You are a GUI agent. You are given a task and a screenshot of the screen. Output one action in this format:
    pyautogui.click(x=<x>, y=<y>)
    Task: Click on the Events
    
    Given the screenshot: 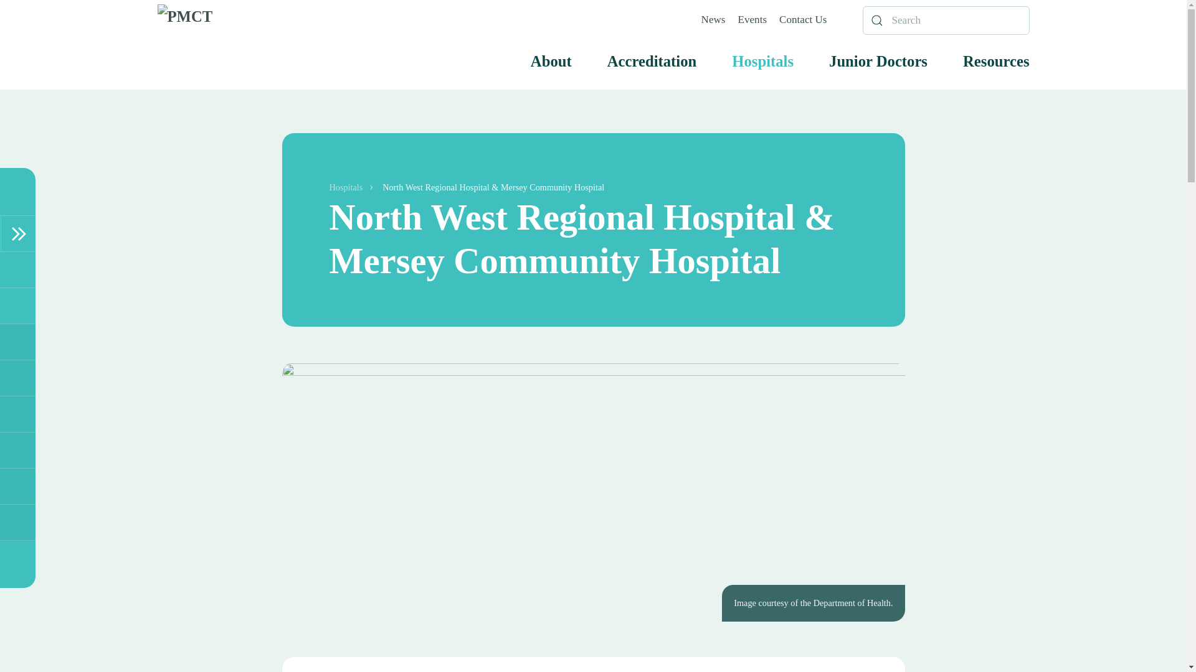 What is the action you would take?
    pyautogui.click(x=752, y=20)
    